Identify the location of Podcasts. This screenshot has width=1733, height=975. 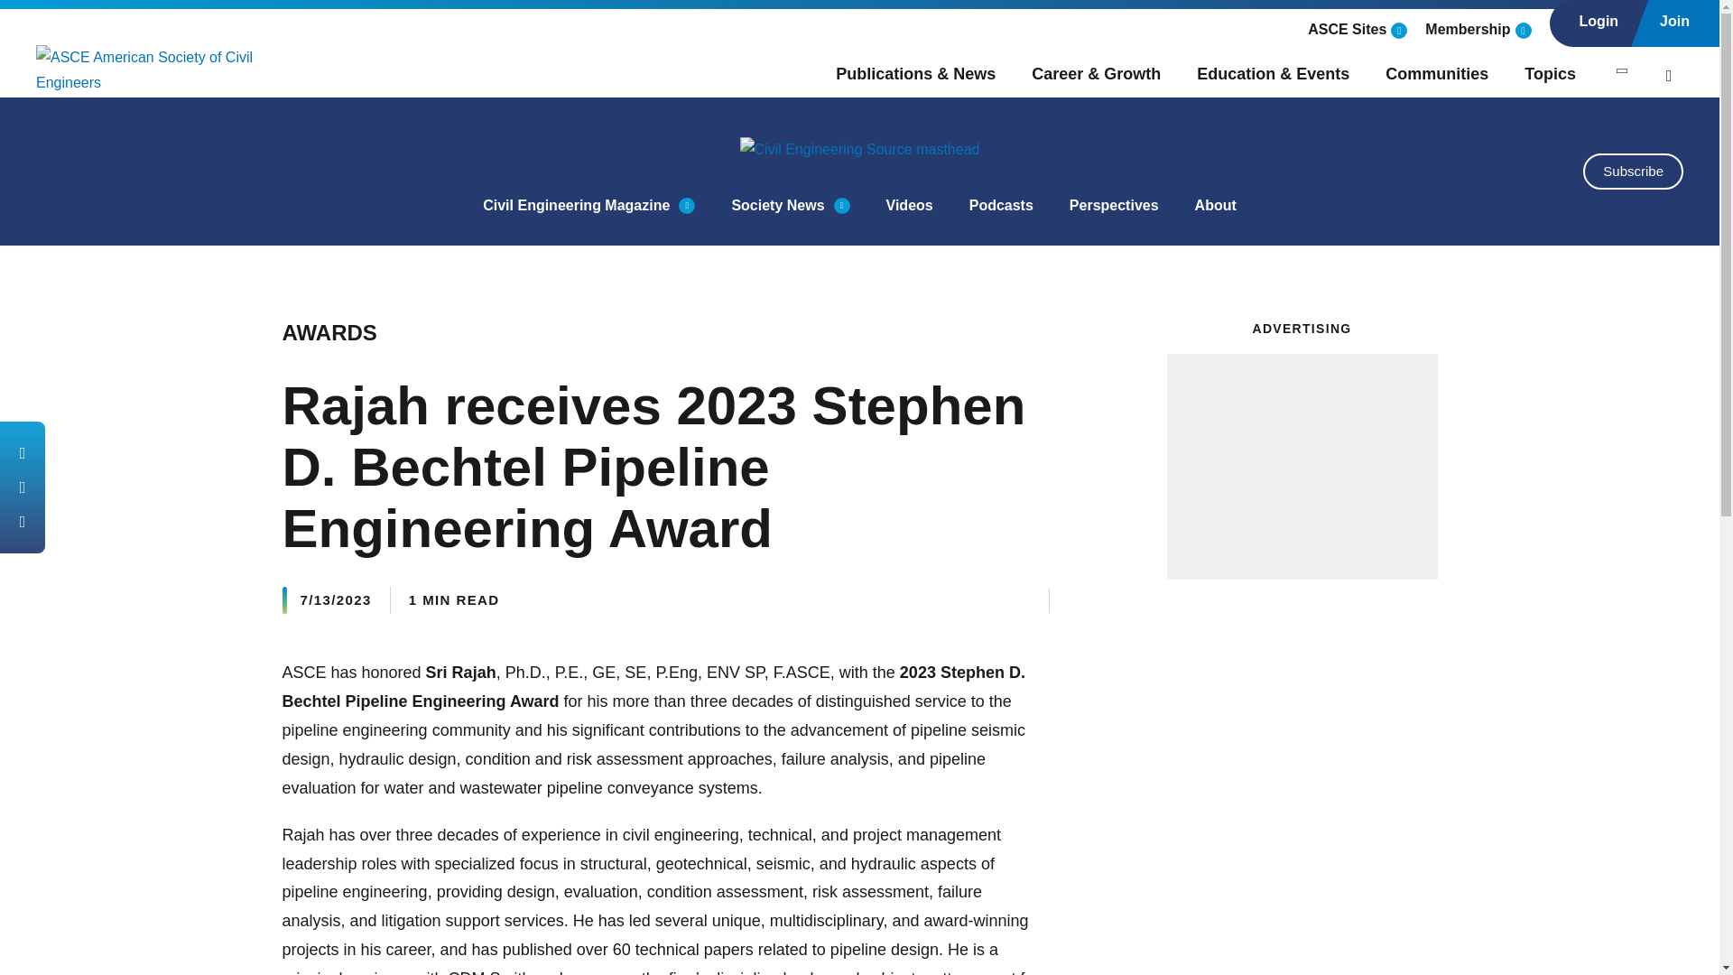
(1000, 205).